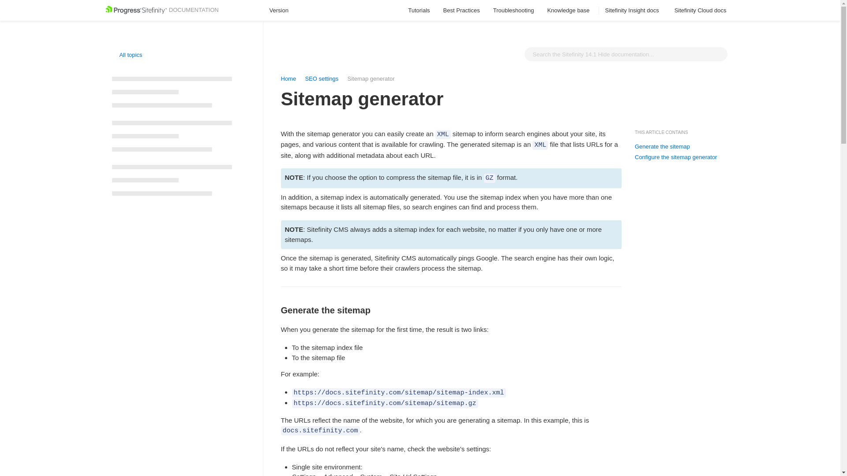 This screenshot has width=847, height=476. I want to click on Best Practices, so click(461, 11).